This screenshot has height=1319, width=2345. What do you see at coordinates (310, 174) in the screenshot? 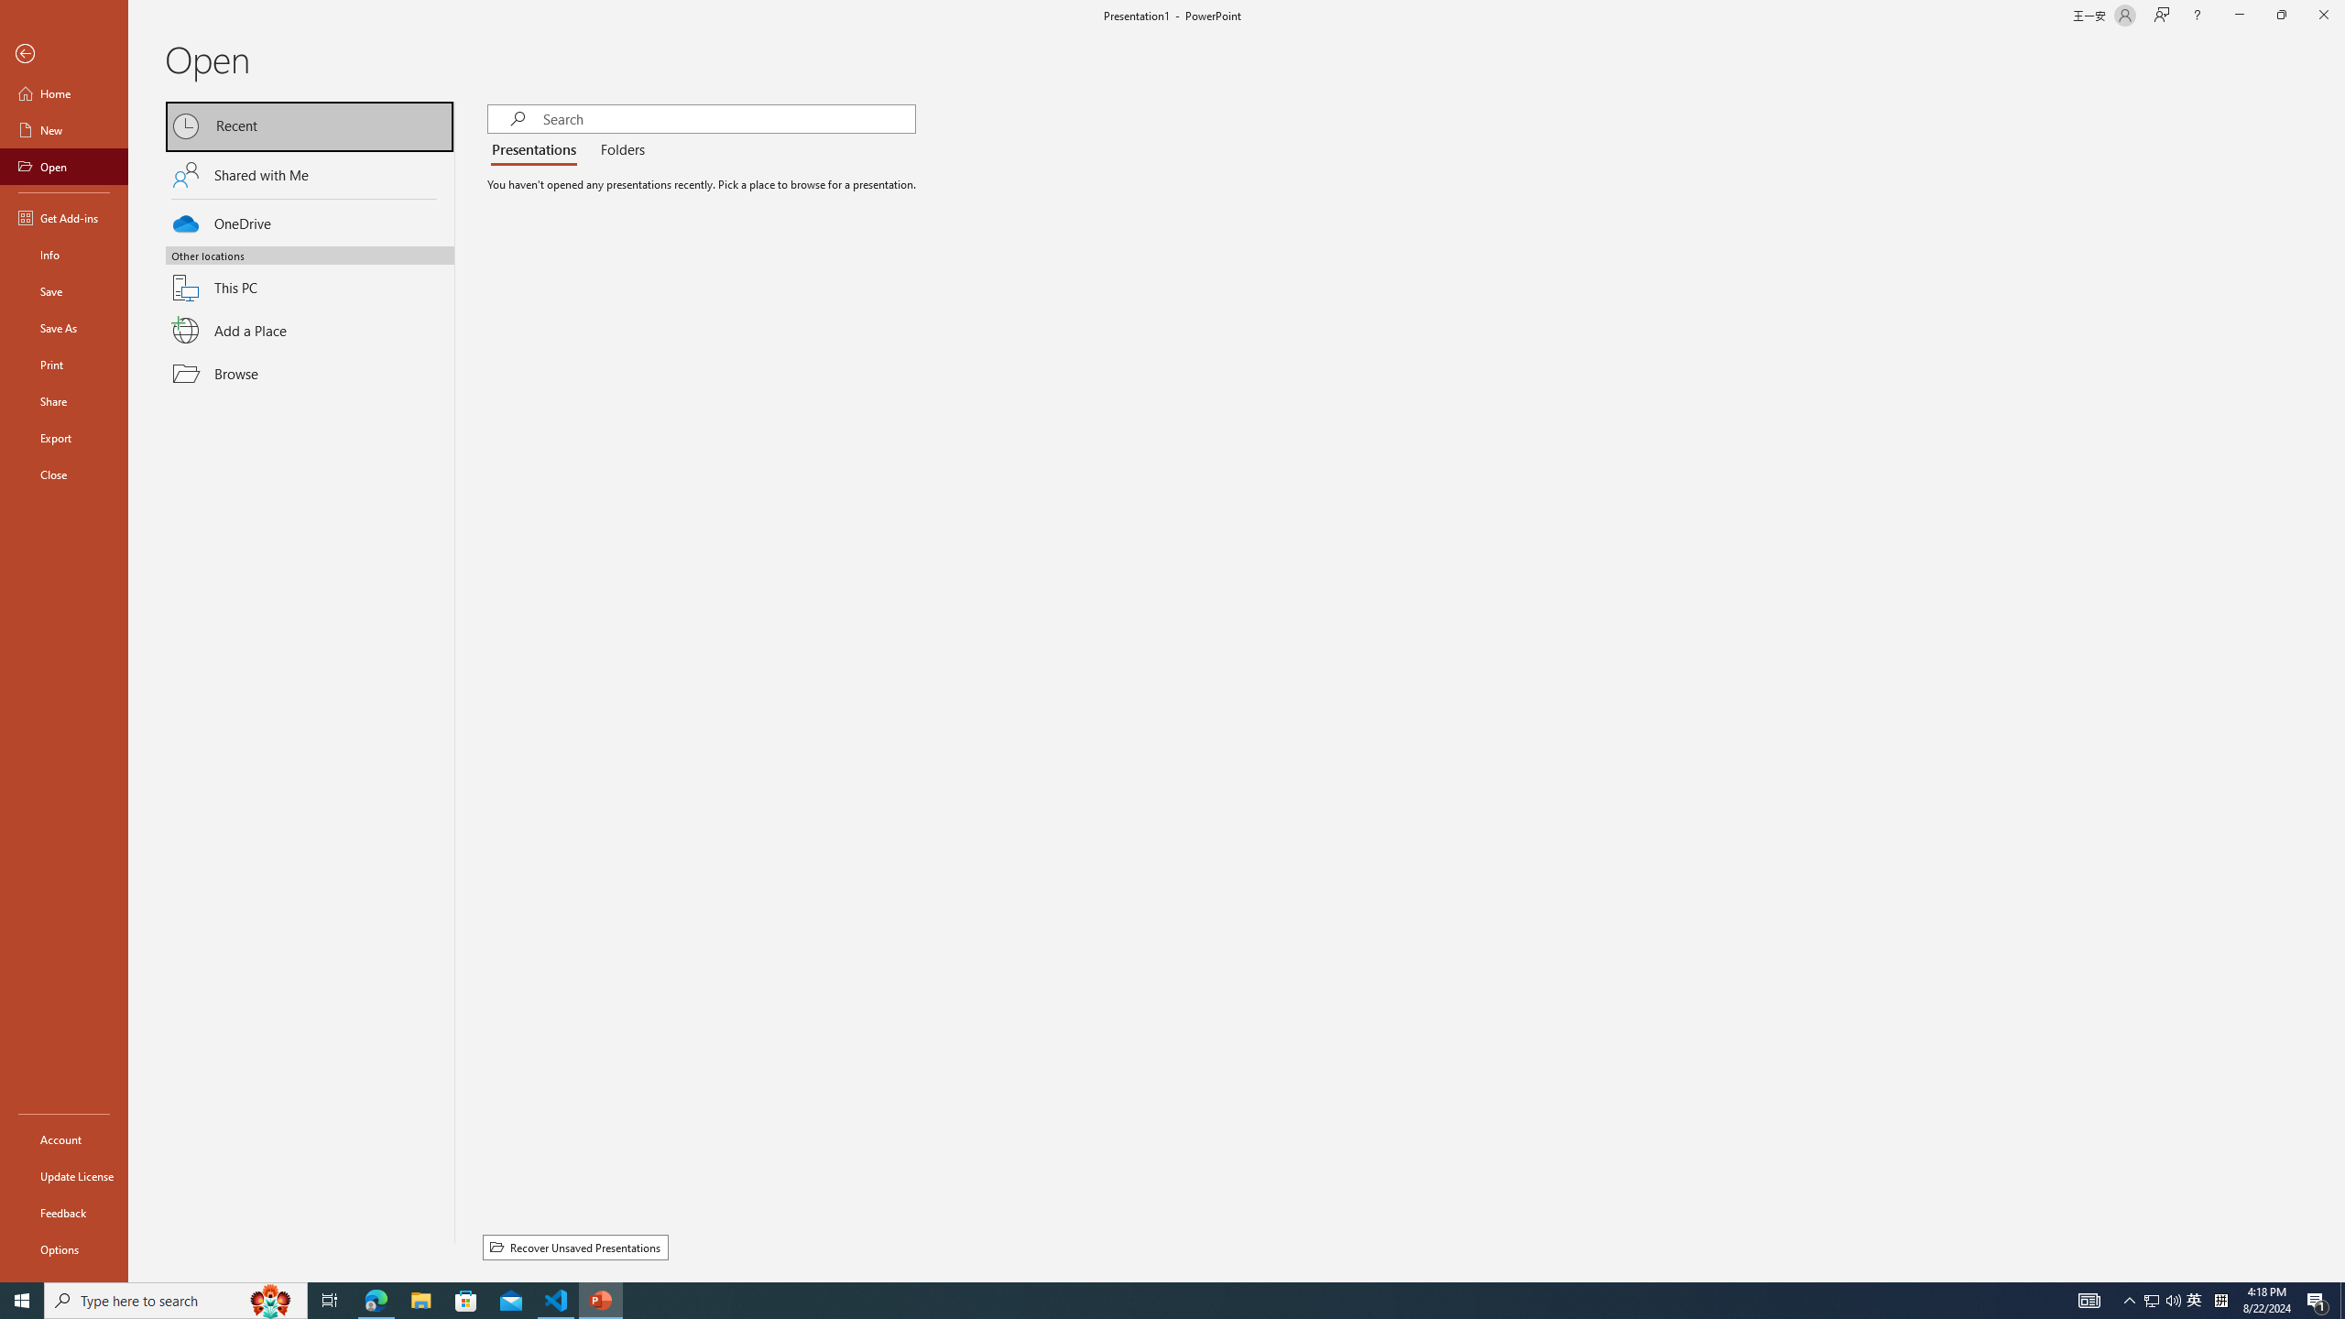
I see `Shared with Me` at bounding box center [310, 174].